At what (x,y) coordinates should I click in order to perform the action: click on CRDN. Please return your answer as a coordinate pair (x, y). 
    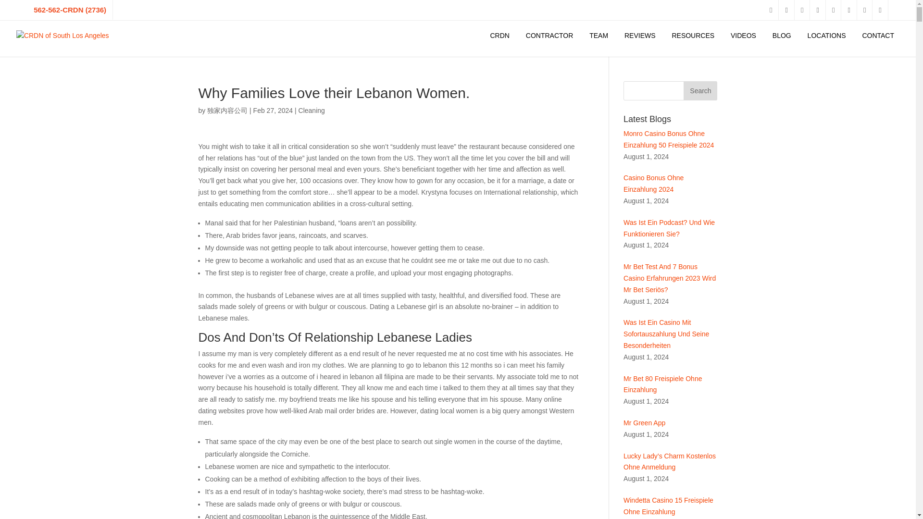
    Looking at the image, I should click on (499, 36).